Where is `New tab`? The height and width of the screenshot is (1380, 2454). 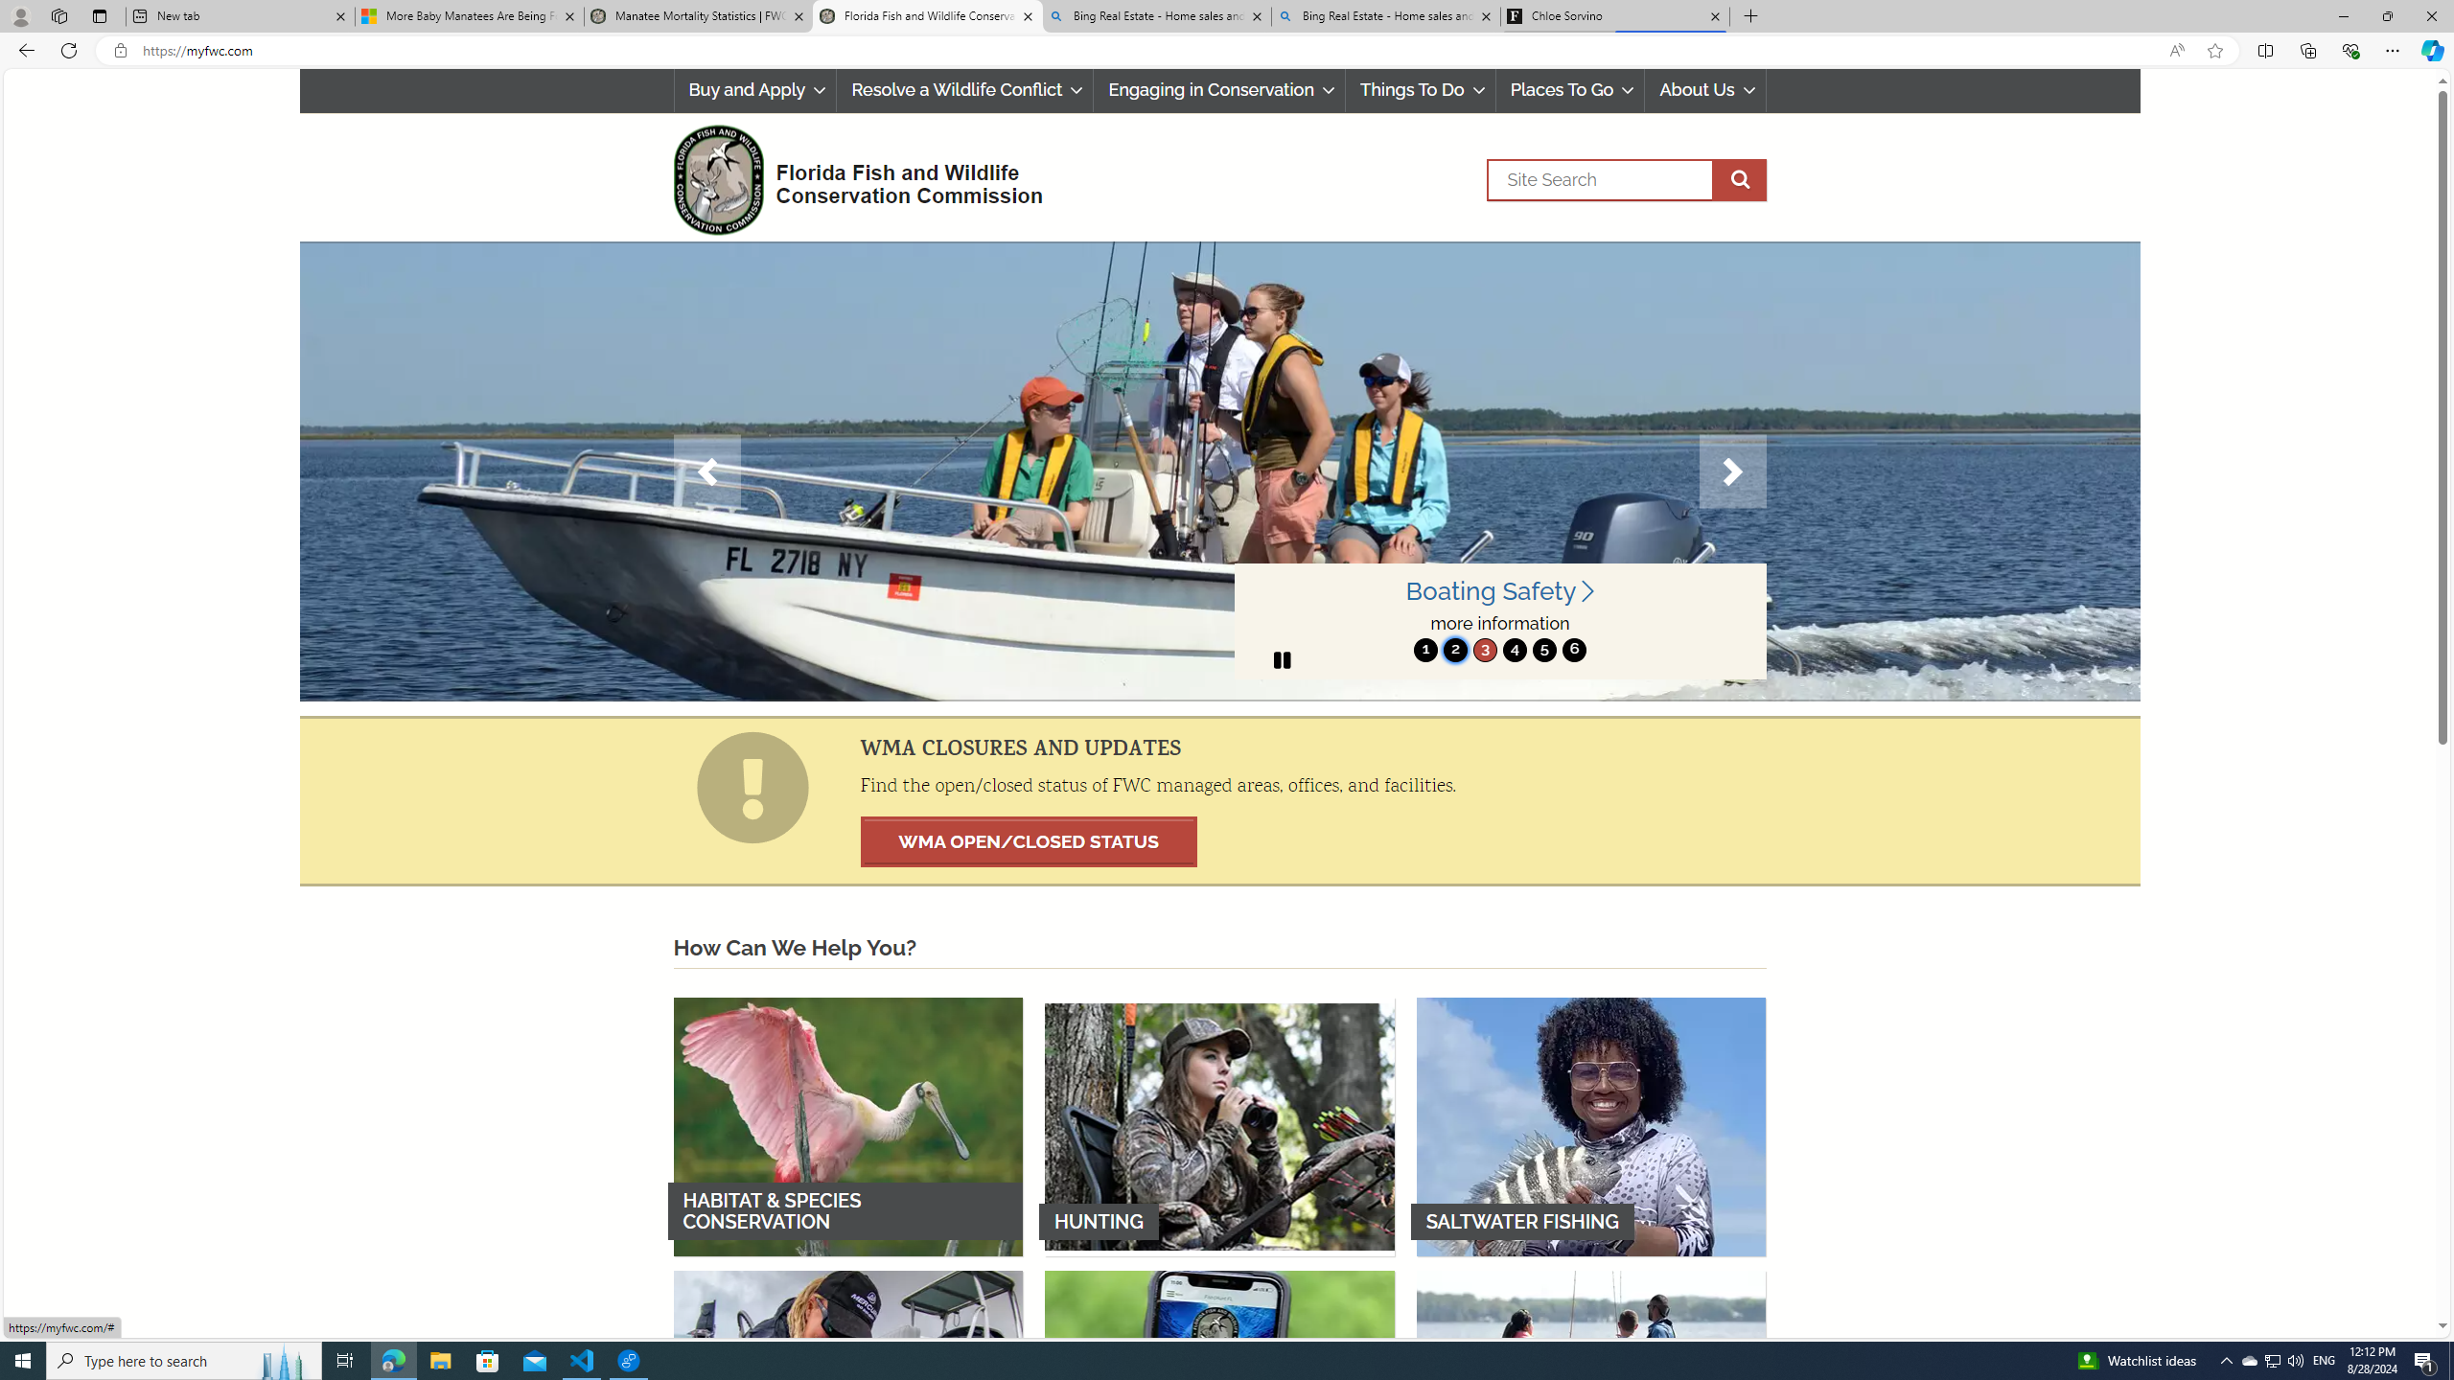
New tab is located at coordinates (240, 16).